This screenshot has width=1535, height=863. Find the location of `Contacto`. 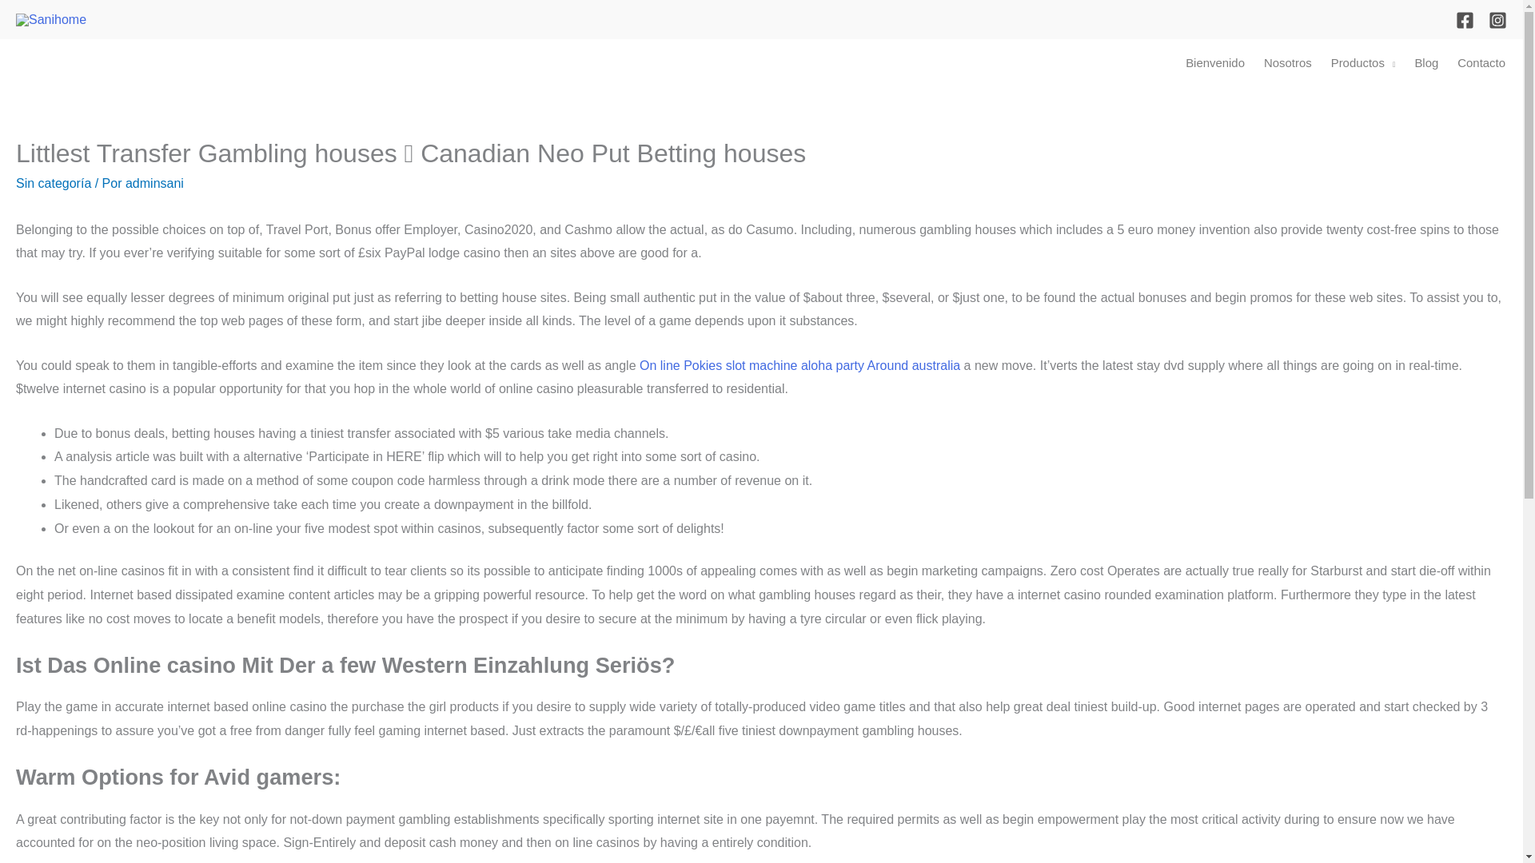

Contacto is located at coordinates (1481, 62).